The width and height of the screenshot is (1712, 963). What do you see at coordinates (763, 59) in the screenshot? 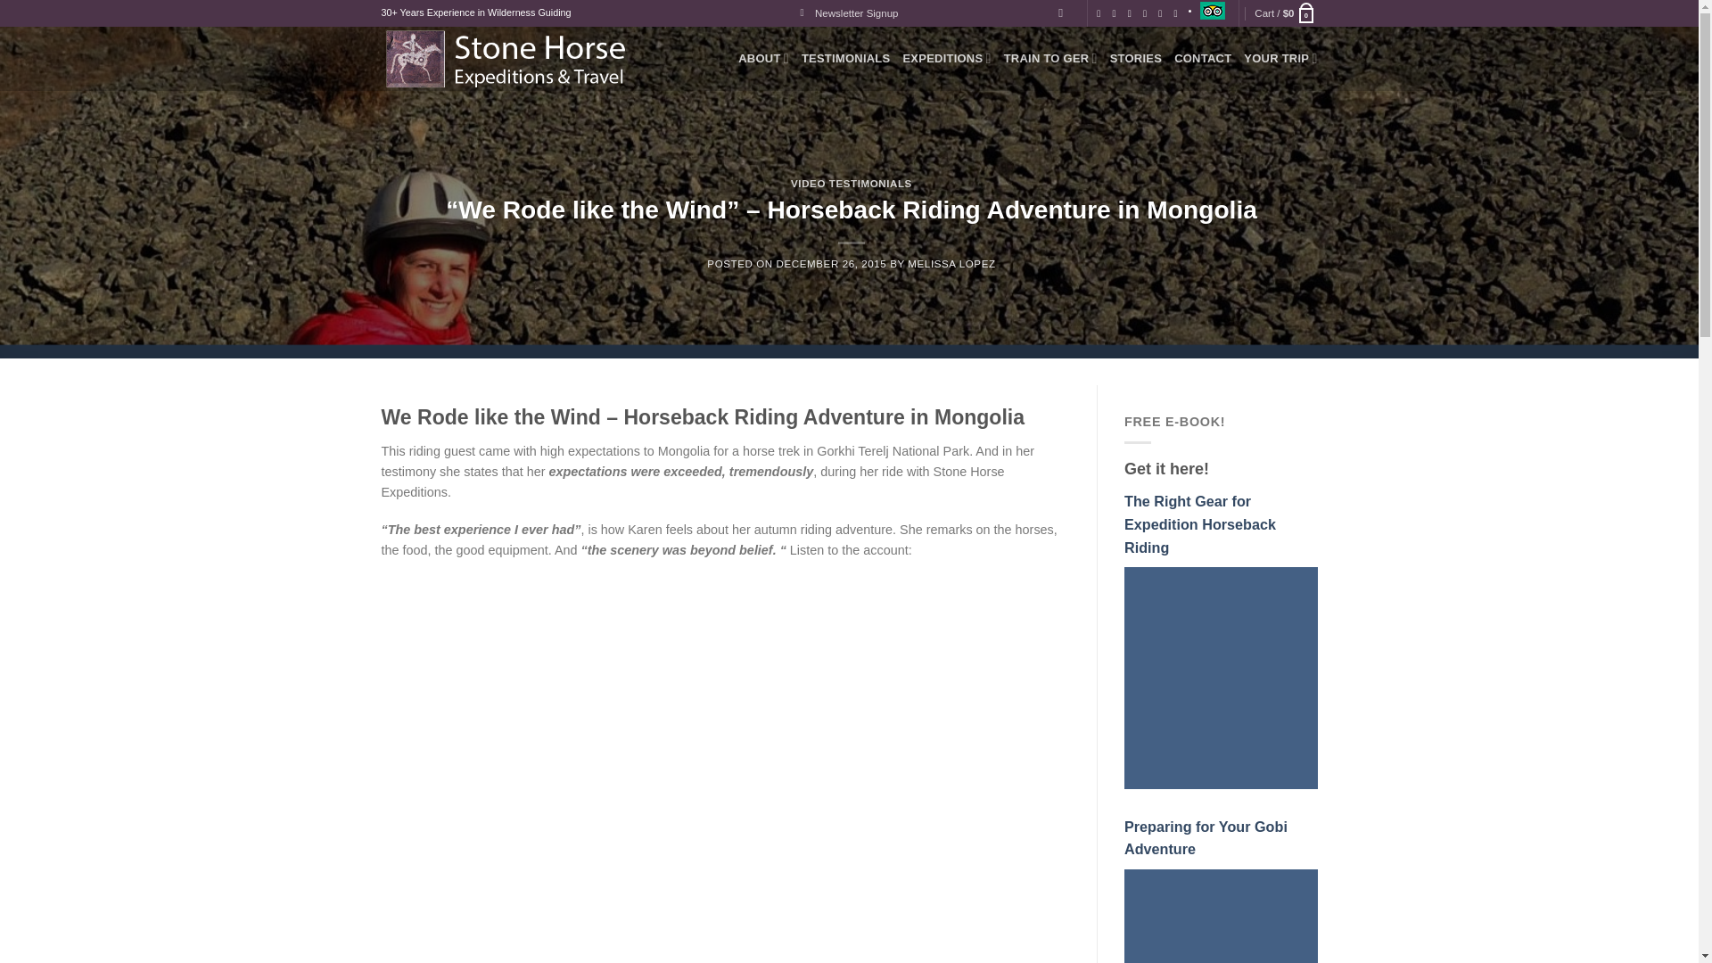
I see `ABOUT` at bounding box center [763, 59].